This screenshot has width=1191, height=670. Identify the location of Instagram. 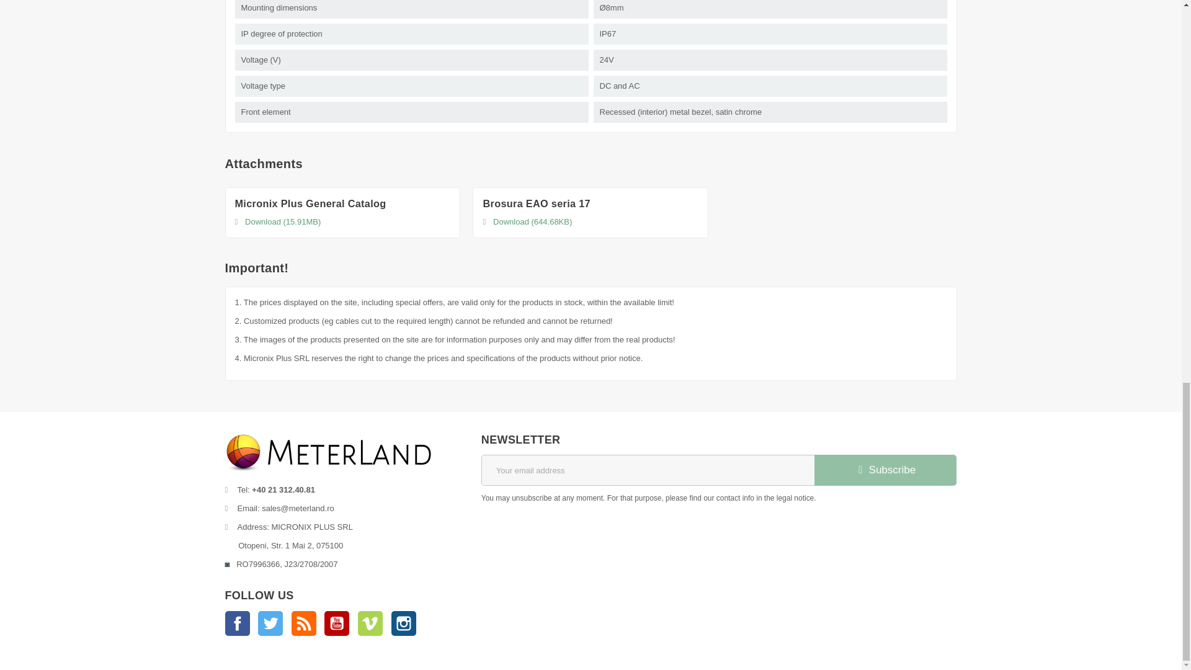
(403, 623).